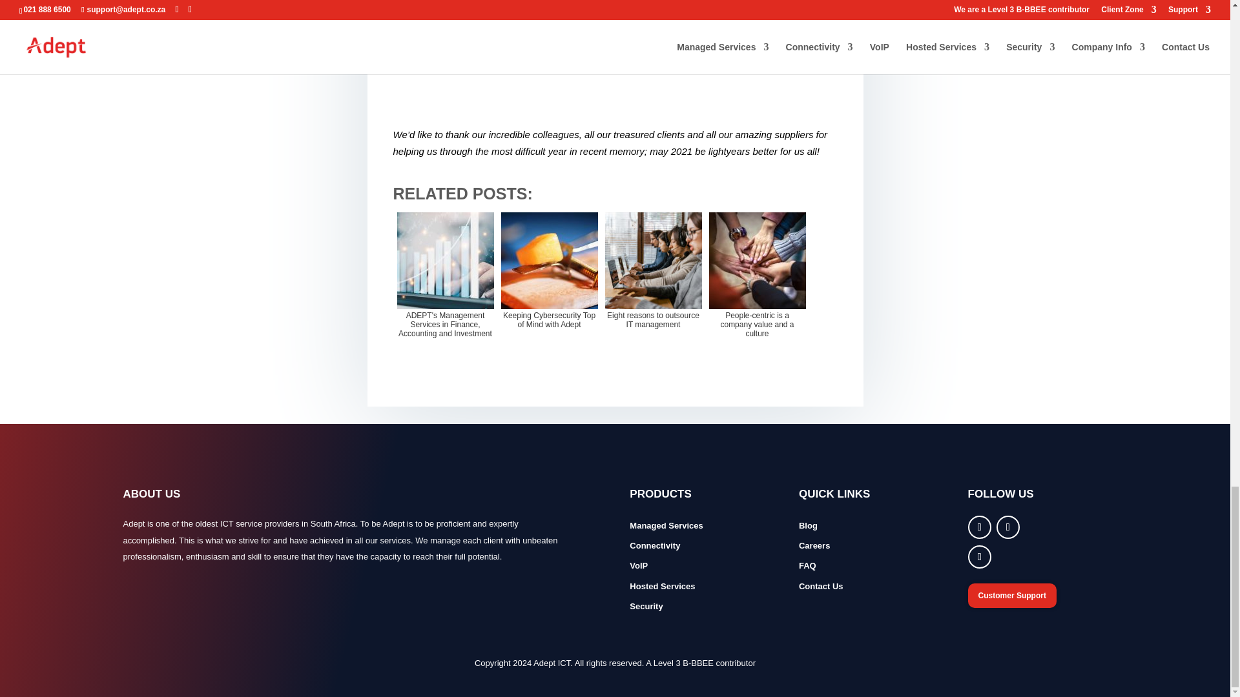  Describe the element at coordinates (979, 556) in the screenshot. I see `Follow on LinkedIn` at that location.